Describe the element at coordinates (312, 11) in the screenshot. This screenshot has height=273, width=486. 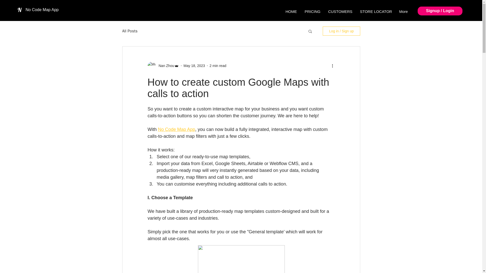
I see `PRICING` at that location.